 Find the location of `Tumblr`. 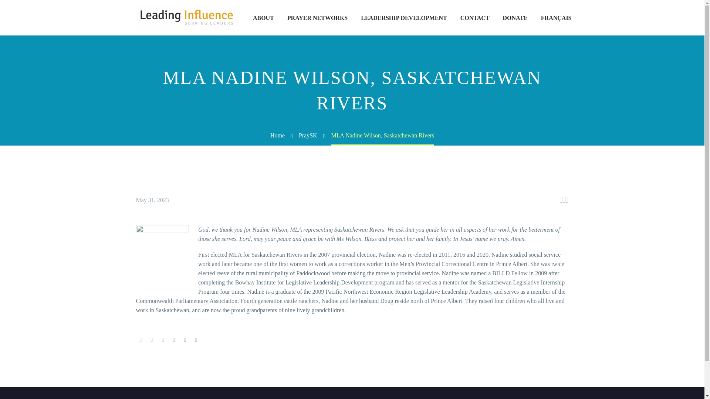

Tumblr is located at coordinates (174, 340).